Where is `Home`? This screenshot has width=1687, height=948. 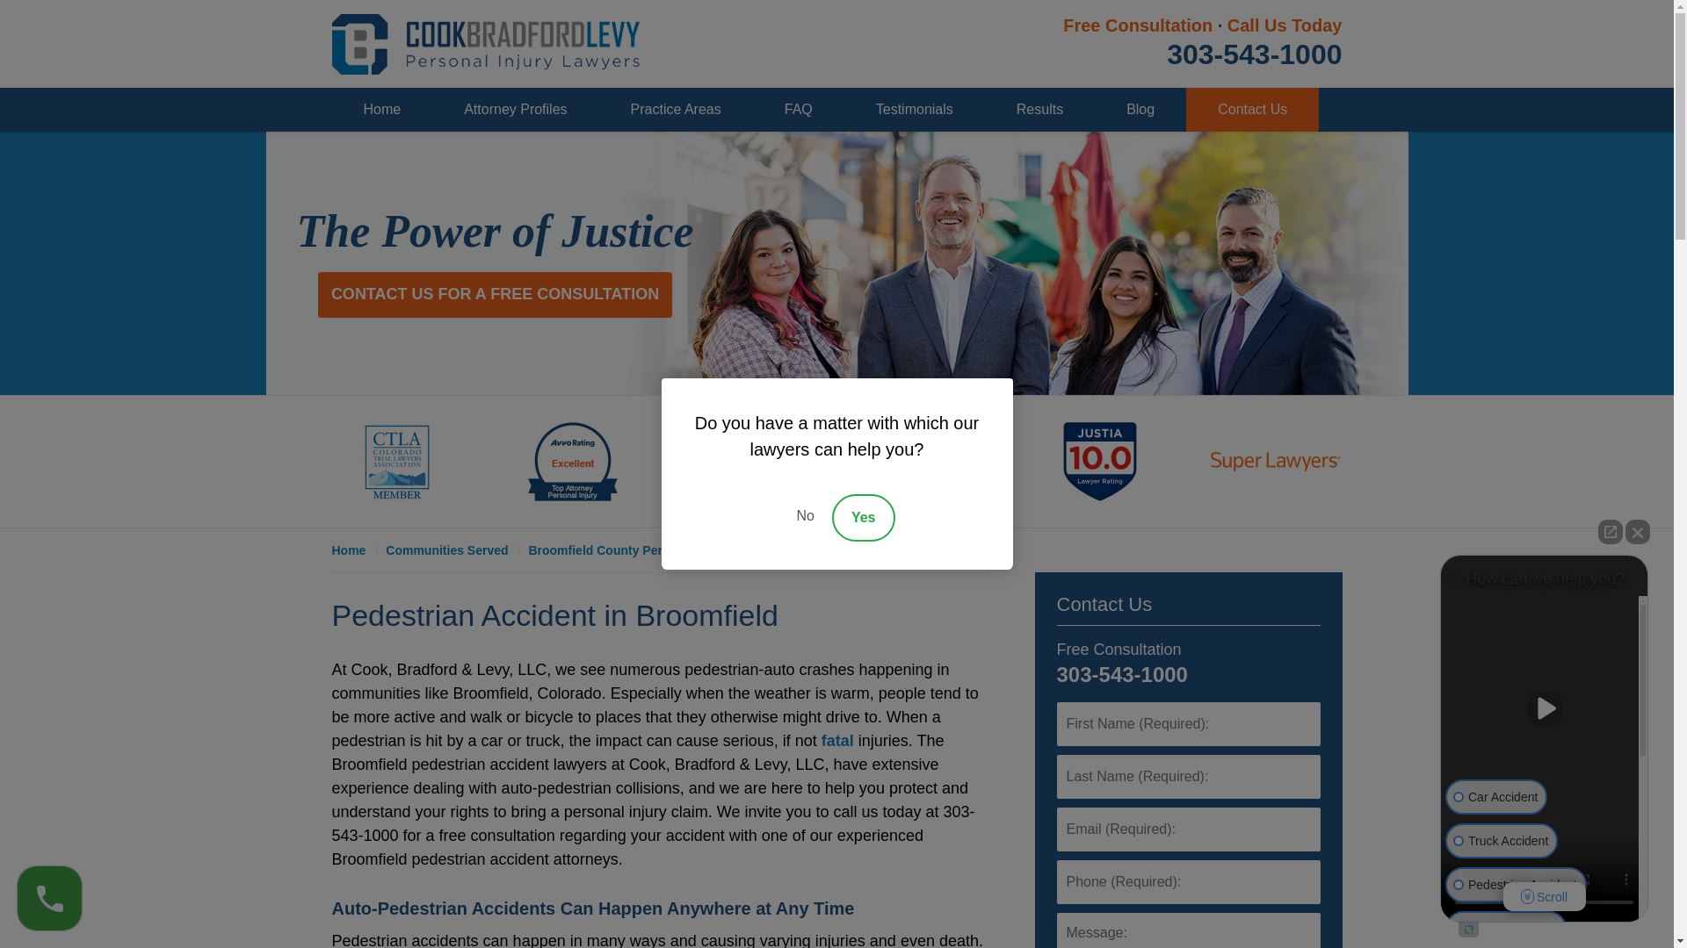
Home is located at coordinates (358, 549).